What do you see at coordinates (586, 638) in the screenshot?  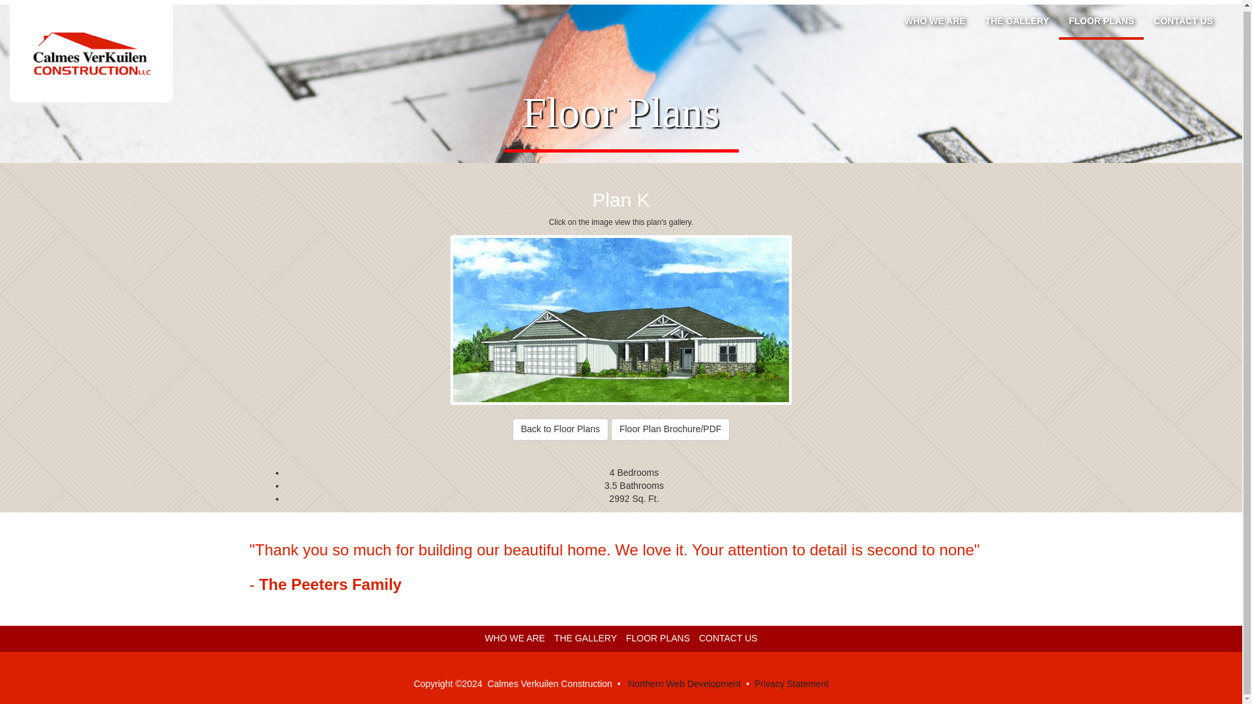 I see `THE GALLERY` at bounding box center [586, 638].